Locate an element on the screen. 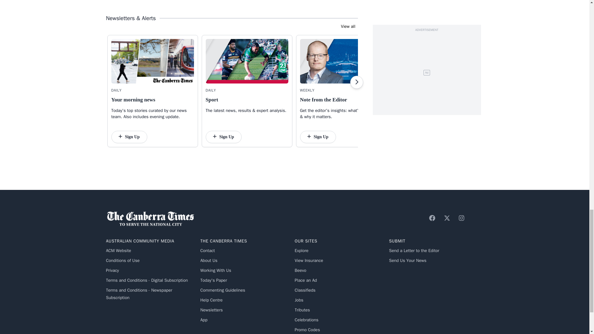  Your morning news Newsletter is located at coordinates (153, 61).